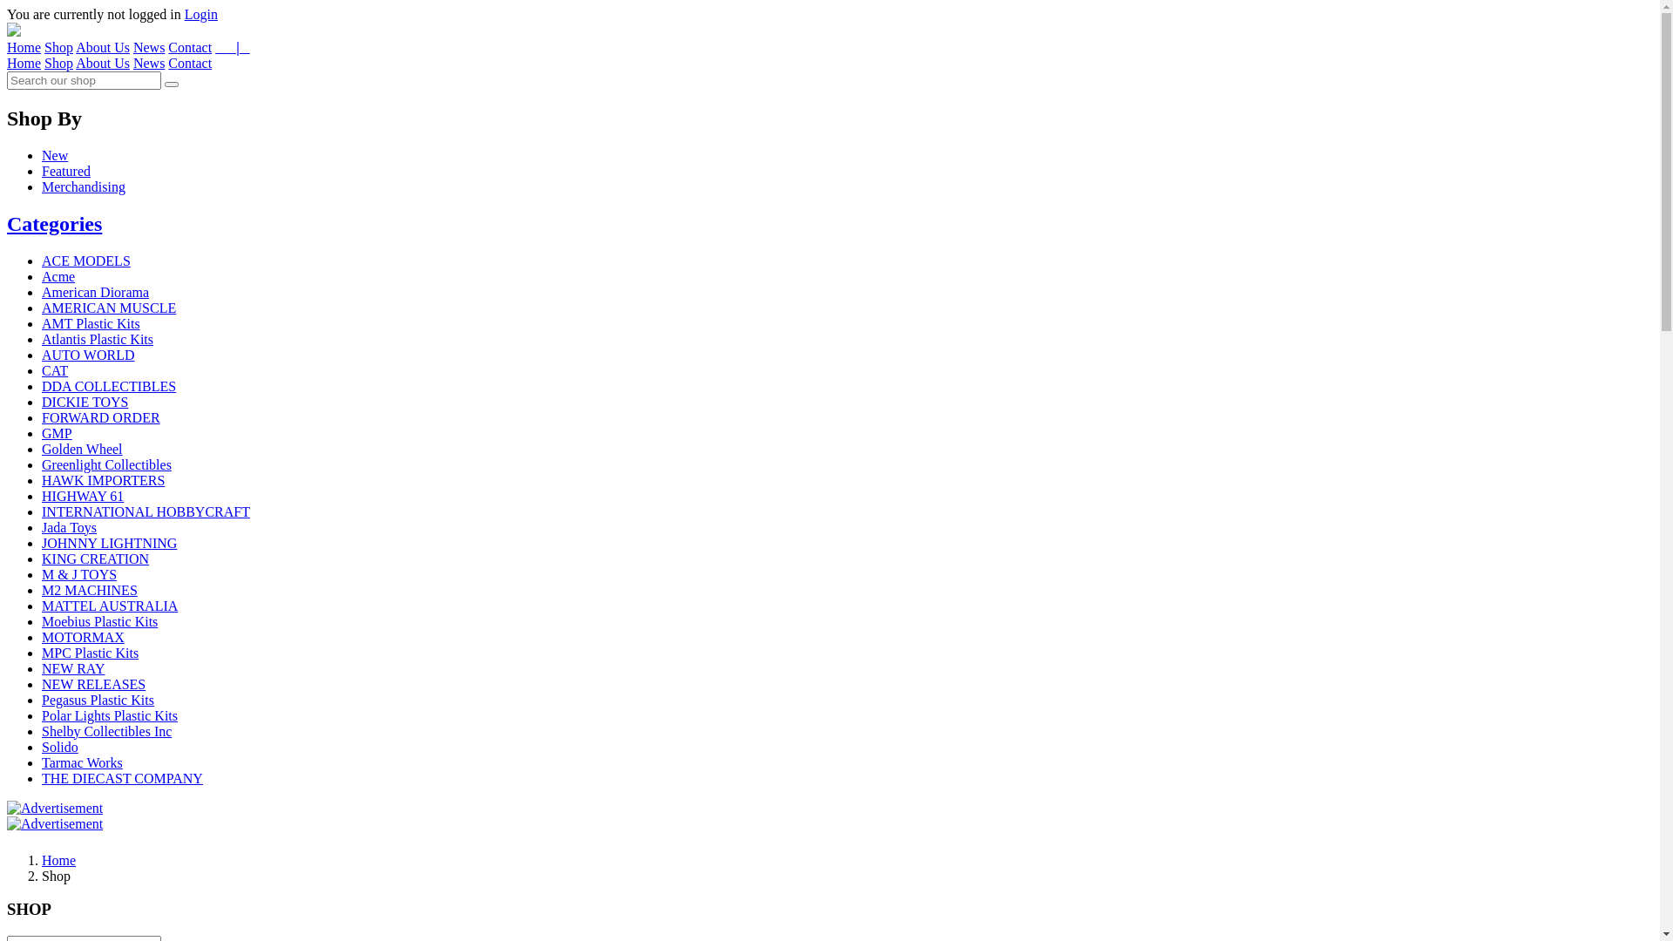  What do you see at coordinates (149, 63) in the screenshot?
I see `News` at bounding box center [149, 63].